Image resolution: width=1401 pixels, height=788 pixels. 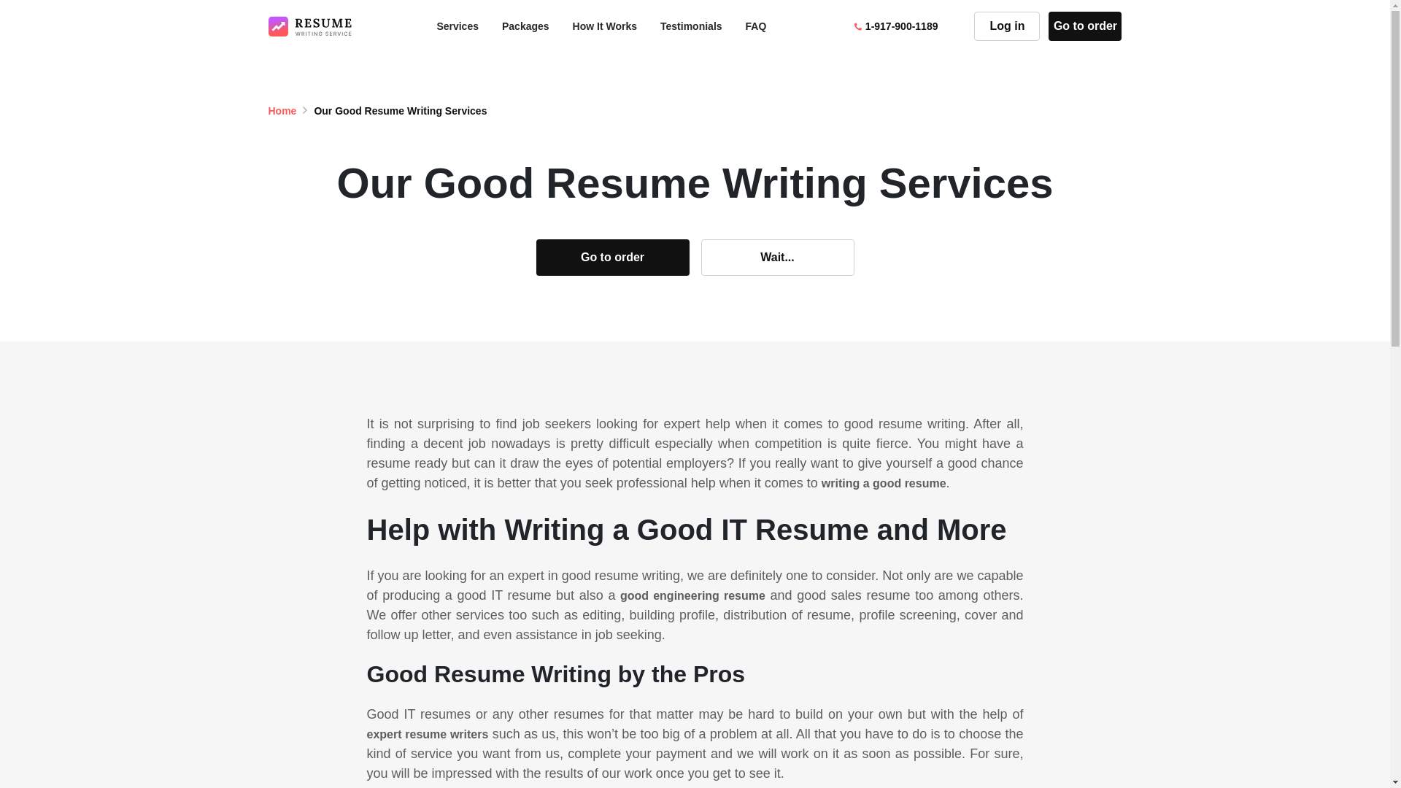 I want to click on Home, so click(x=283, y=110).